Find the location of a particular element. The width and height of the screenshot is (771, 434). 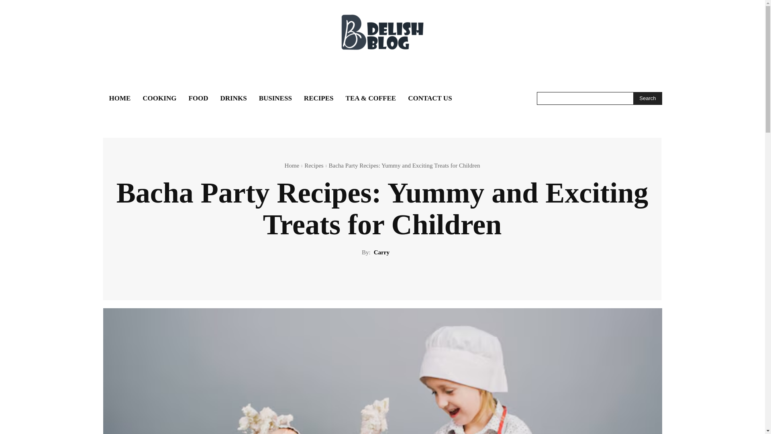

DRINKS is located at coordinates (233, 98).